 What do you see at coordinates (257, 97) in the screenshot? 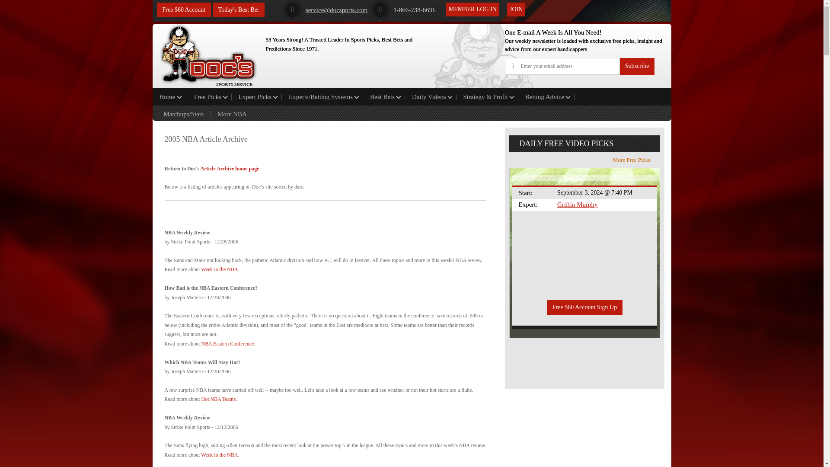
I see `Expert Picks` at bounding box center [257, 97].